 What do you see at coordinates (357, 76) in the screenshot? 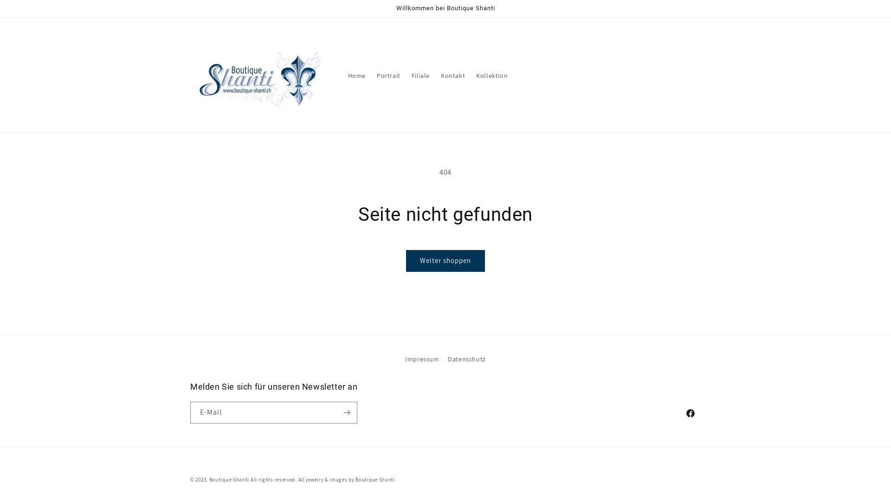
I see `Home` at bounding box center [357, 76].